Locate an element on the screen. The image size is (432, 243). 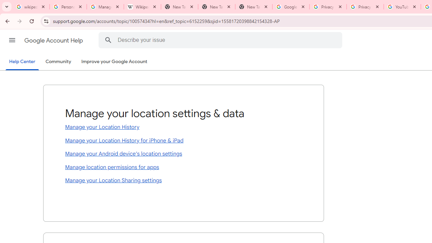
Describe your issue is located at coordinates (221, 40).